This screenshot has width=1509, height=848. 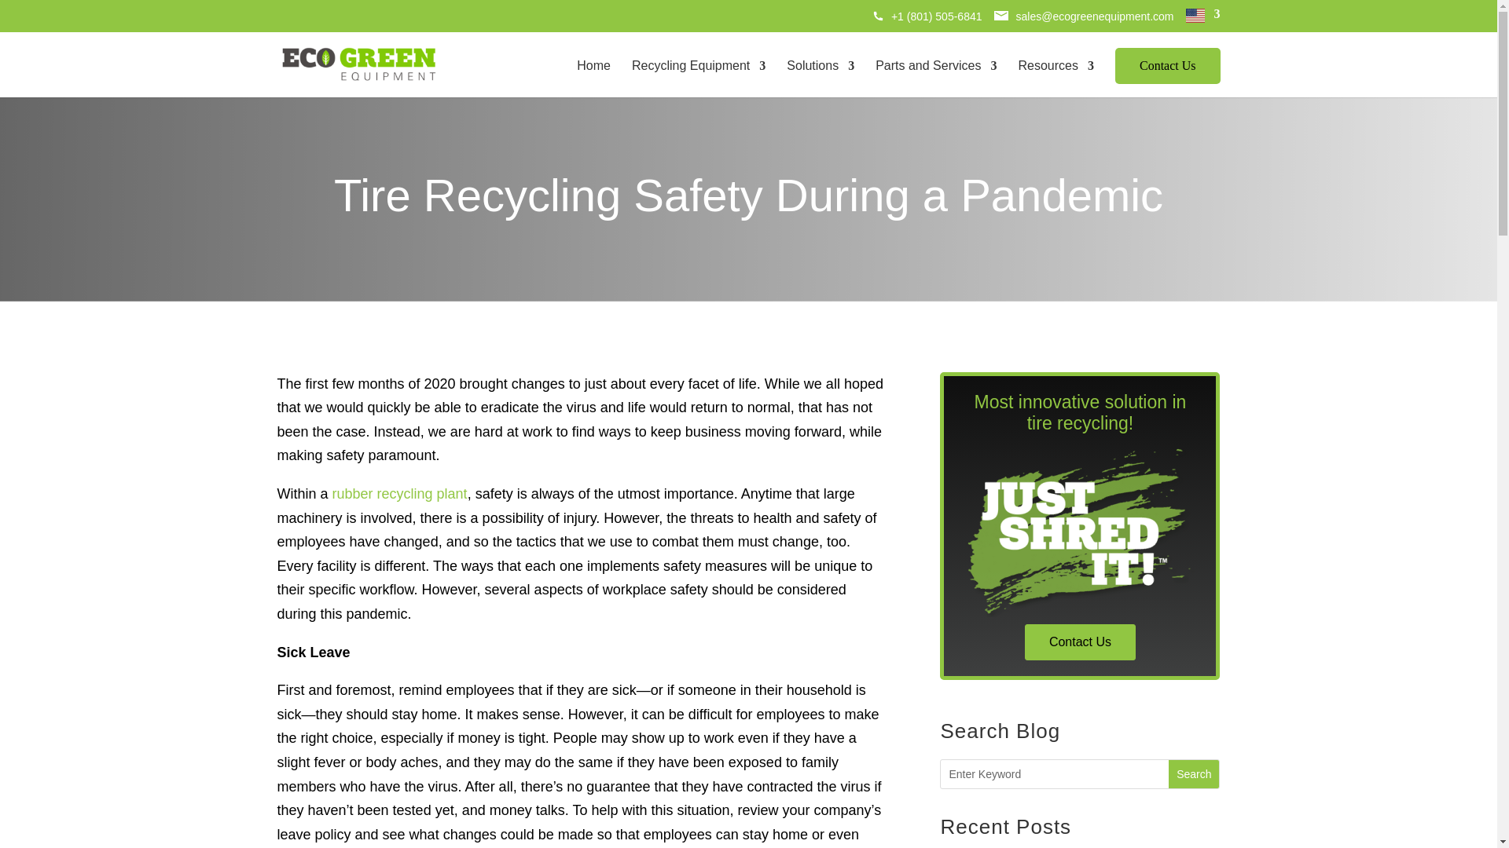 I want to click on Recycling Equipment, so click(x=698, y=79).